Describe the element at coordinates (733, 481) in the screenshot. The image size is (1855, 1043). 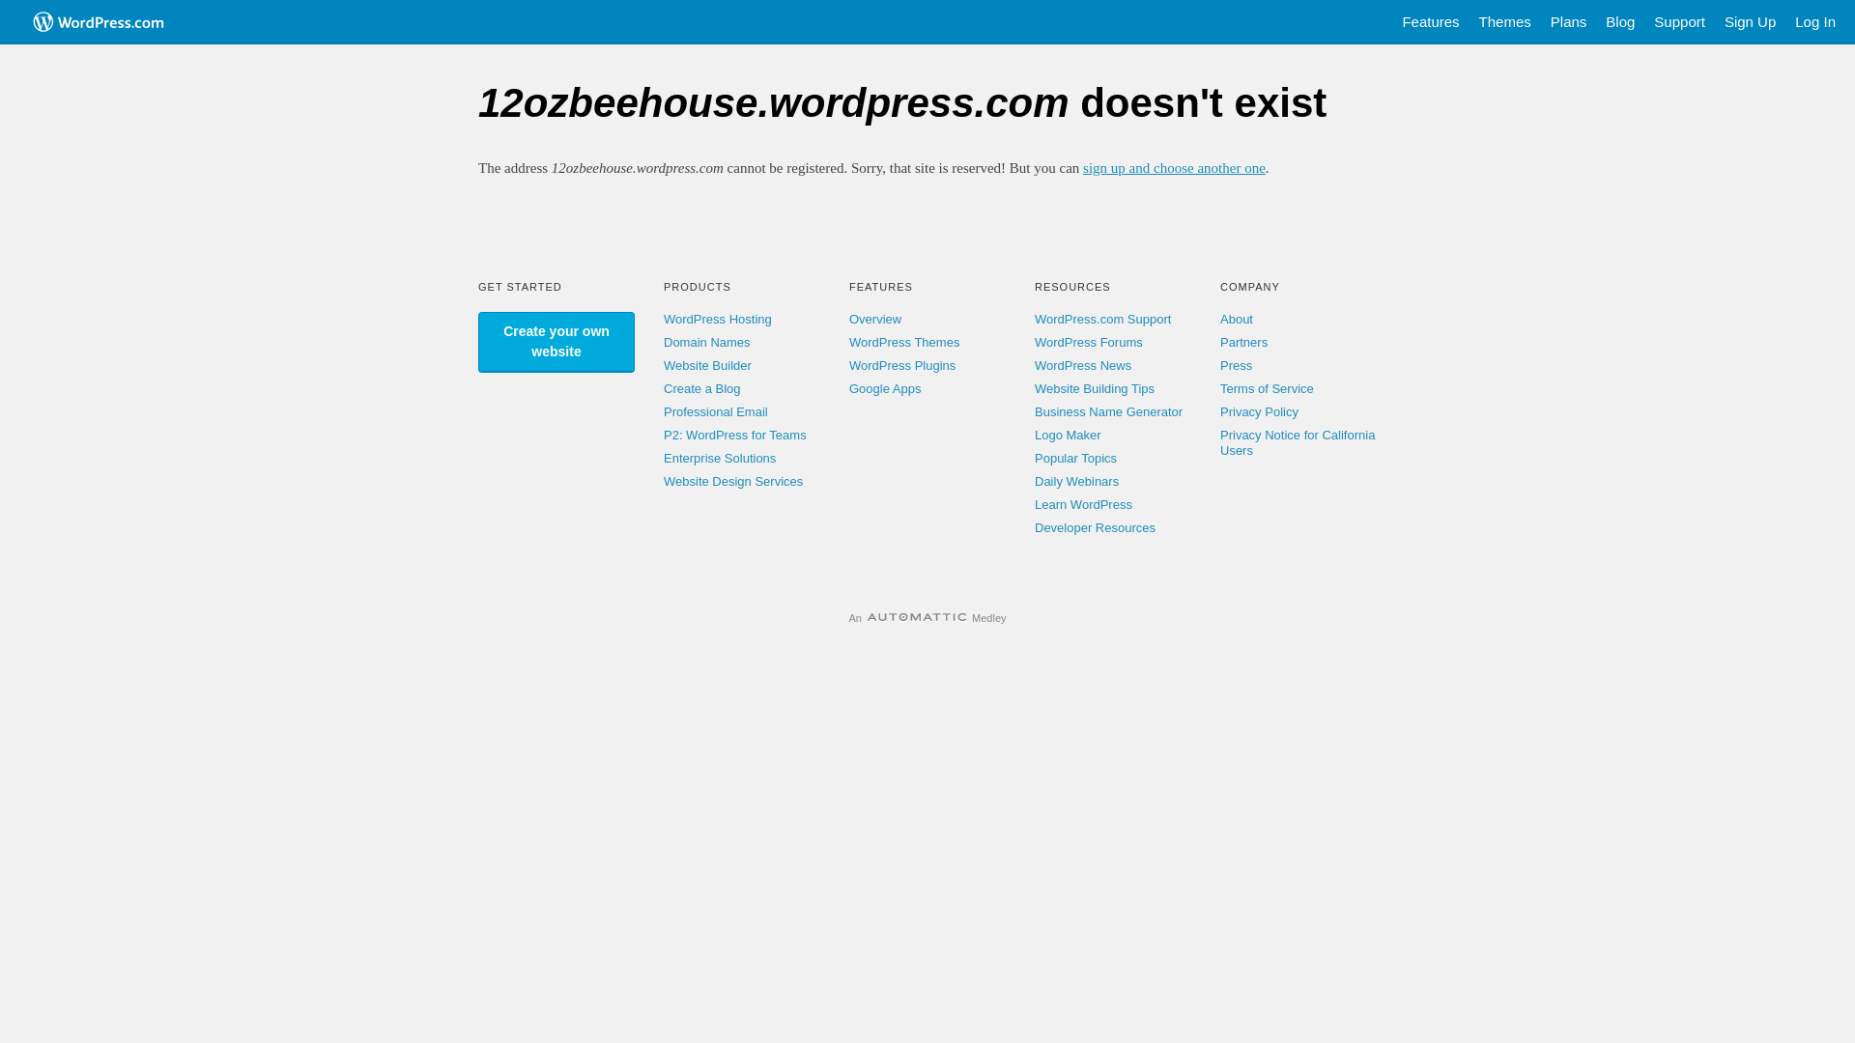
I see `Website Design Services` at that location.